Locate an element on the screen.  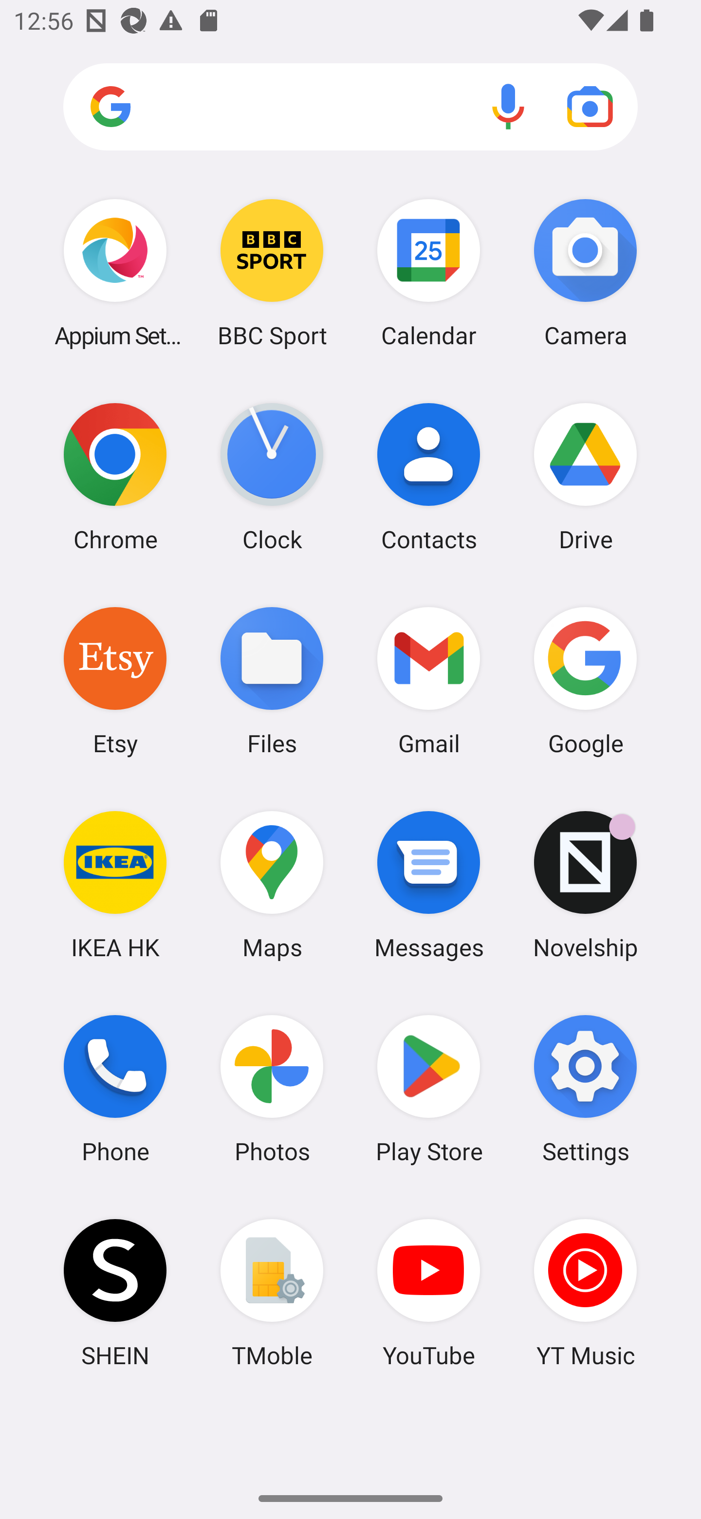
IKEA HK is located at coordinates (115, 885).